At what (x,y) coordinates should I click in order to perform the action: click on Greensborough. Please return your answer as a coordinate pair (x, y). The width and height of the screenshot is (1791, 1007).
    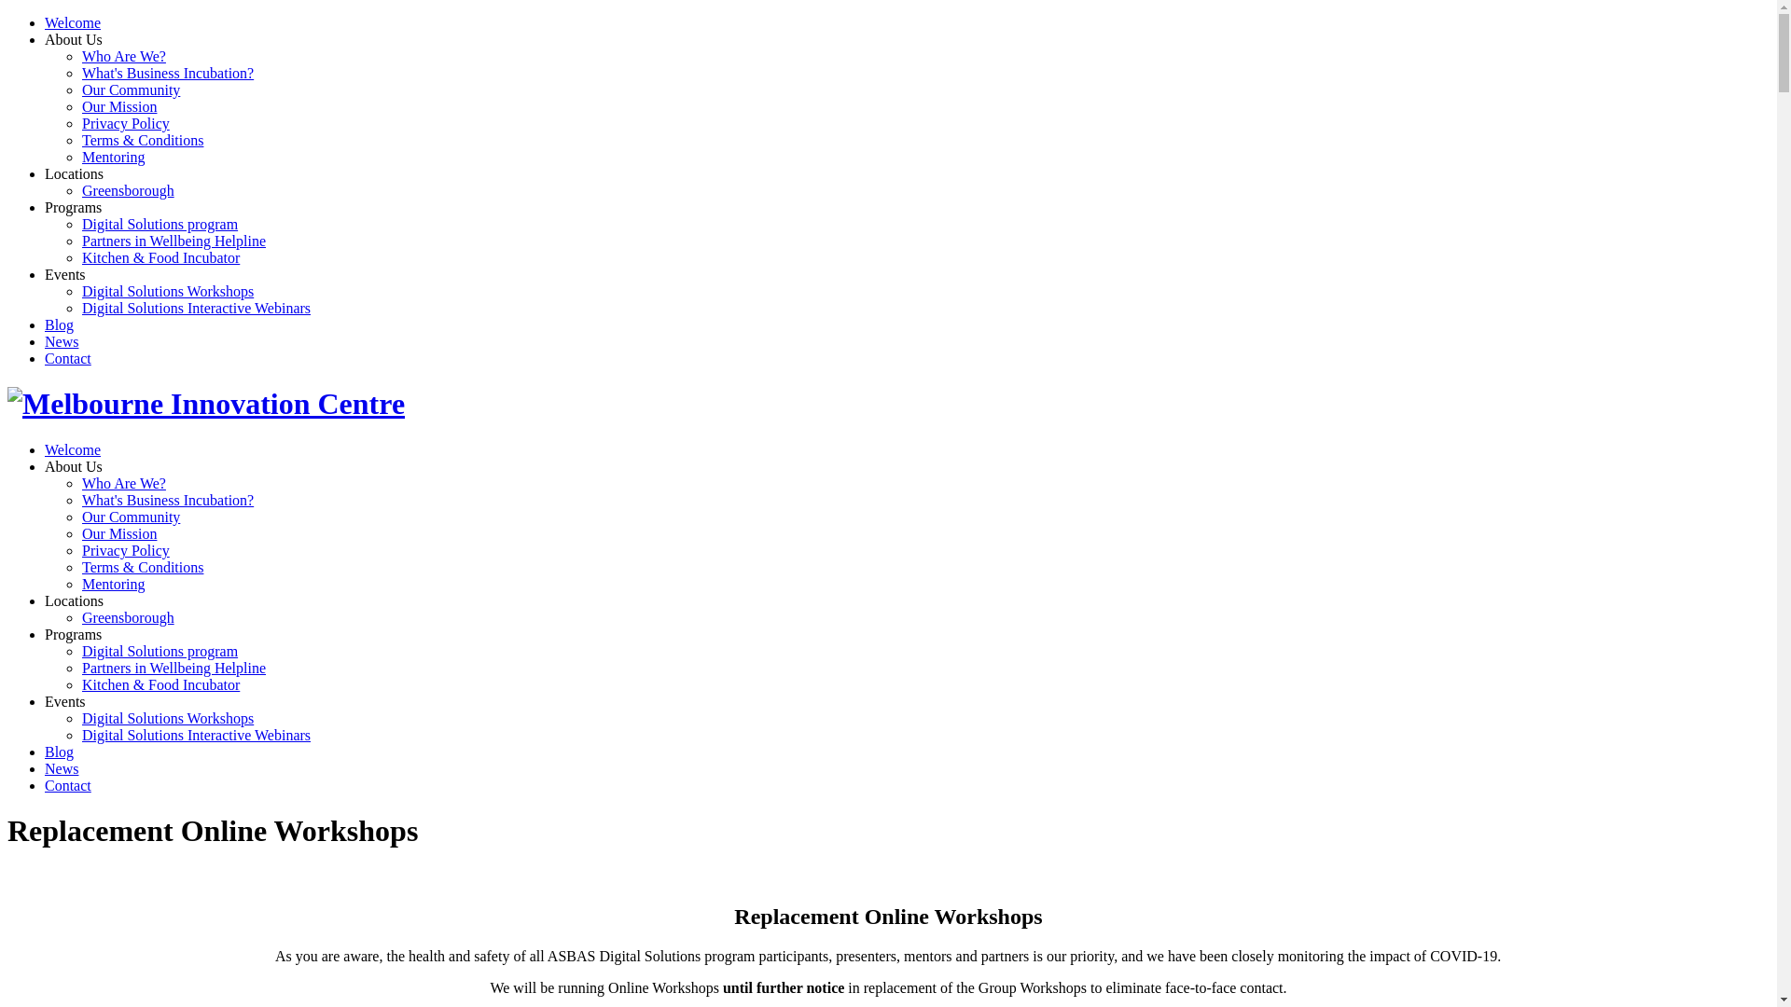
    Looking at the image, I should click on (129, 190).